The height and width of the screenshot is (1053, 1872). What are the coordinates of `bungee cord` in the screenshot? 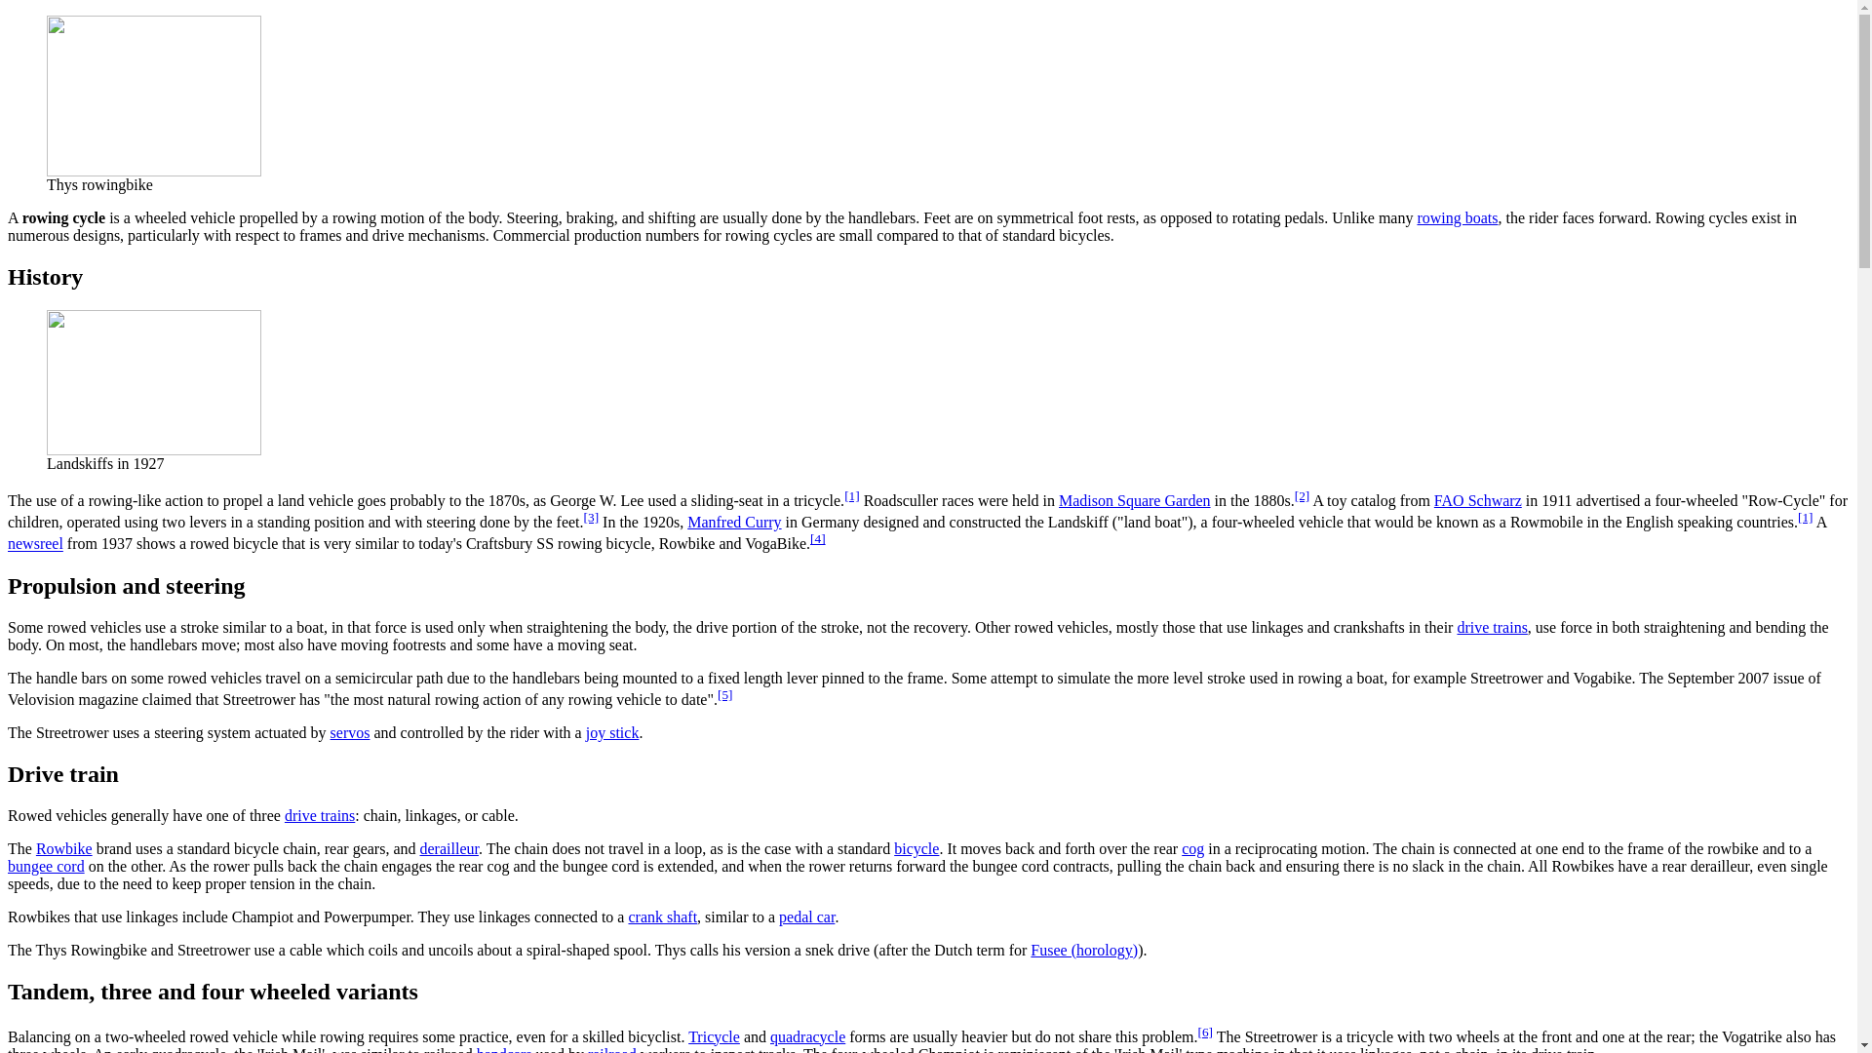 It's located at (45, 866).